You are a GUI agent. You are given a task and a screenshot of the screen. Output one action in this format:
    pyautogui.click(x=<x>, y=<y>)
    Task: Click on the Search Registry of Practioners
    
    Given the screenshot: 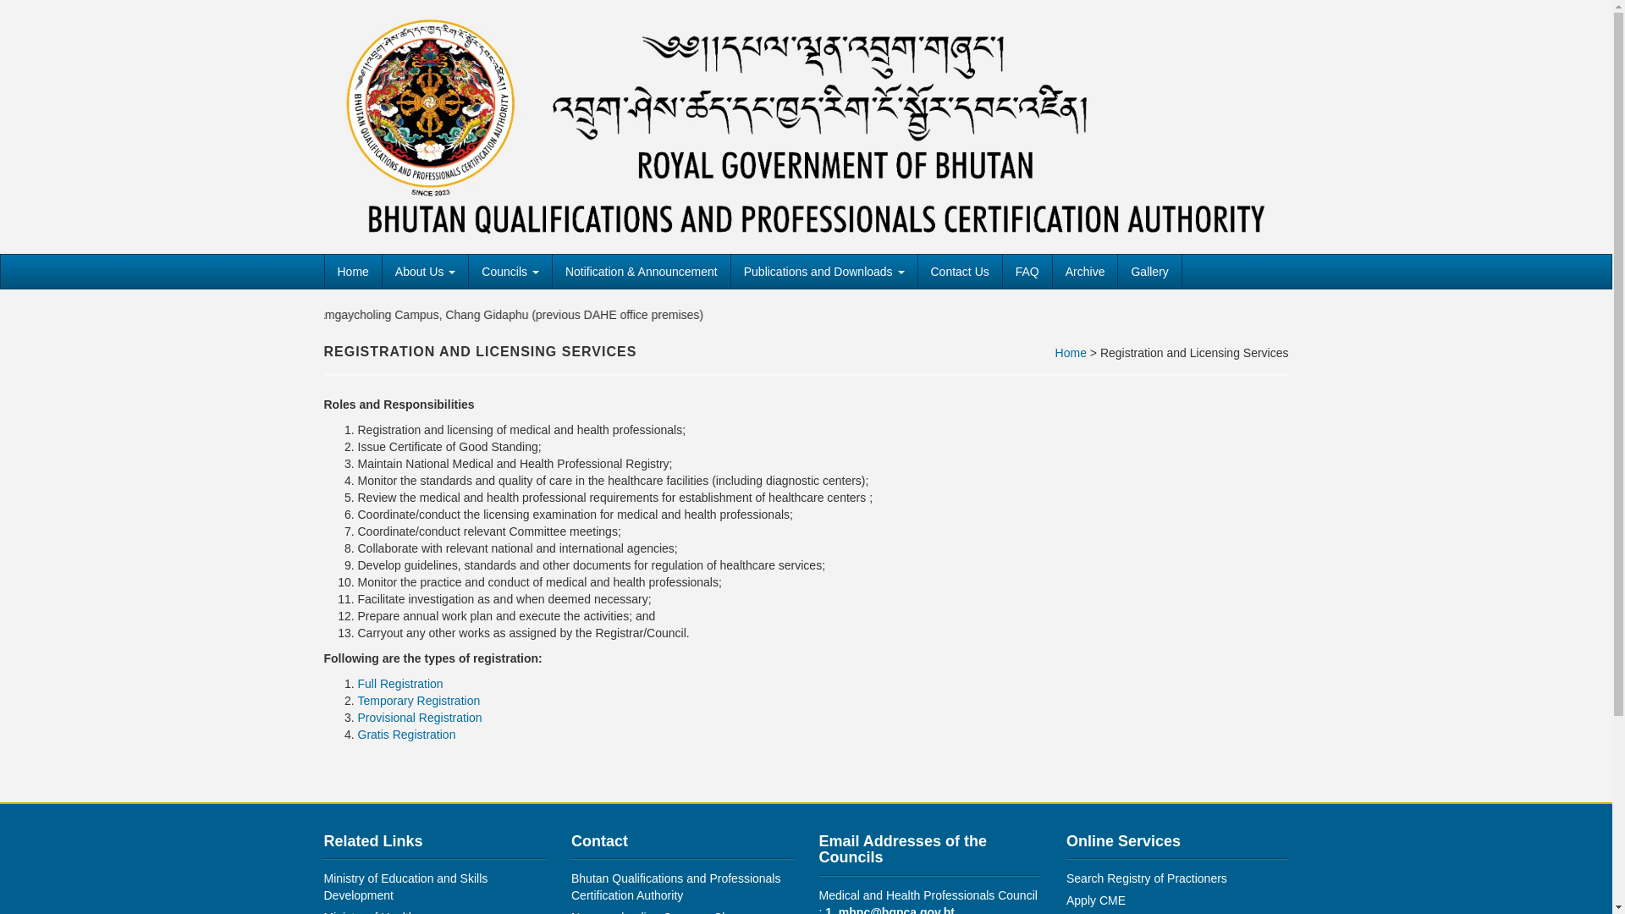 What is the action you would take?
    pyautogui.click(x=1147, y=878)
    